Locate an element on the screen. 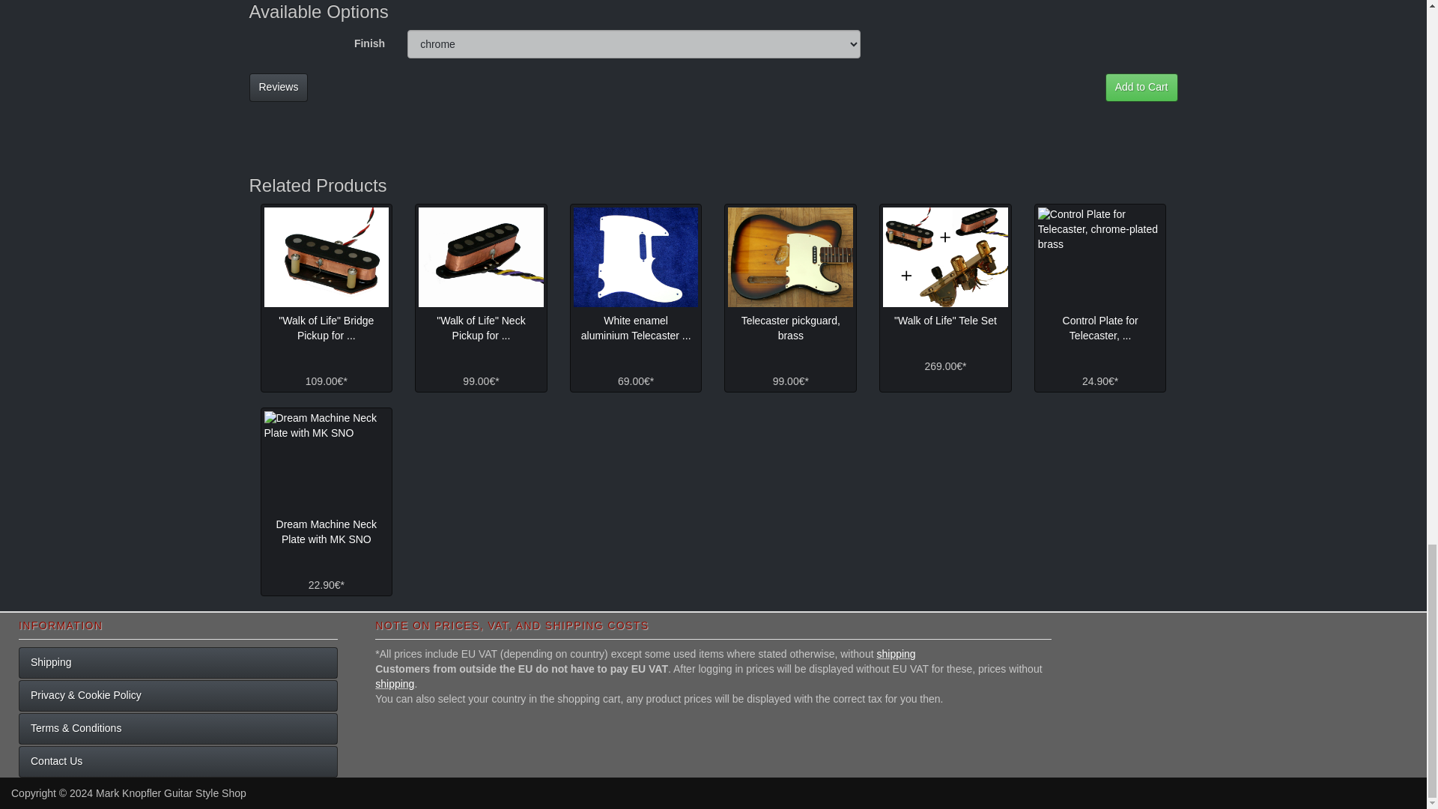  Control Plate for Telecaster, chrome-plated  brass is located at coordinates (1101, 257).